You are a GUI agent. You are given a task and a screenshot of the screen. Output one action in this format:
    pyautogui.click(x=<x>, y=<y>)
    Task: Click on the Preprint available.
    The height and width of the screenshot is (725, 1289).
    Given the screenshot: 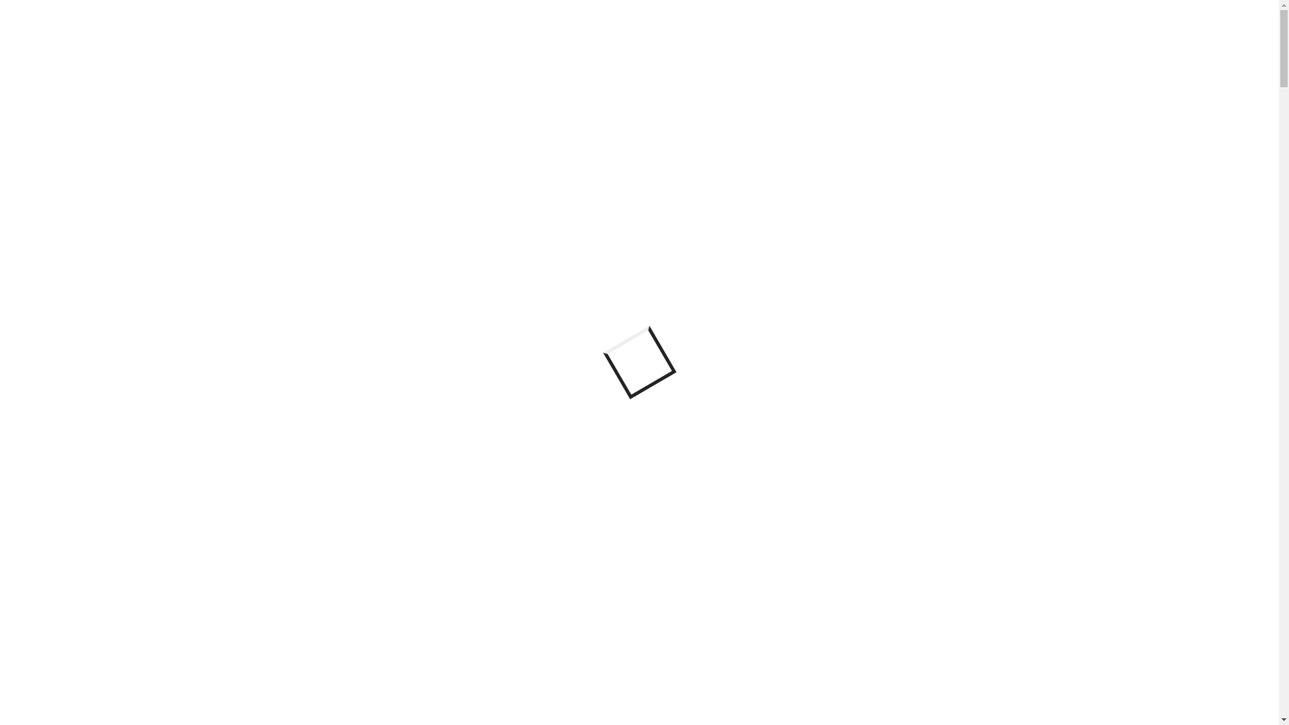 What is the action you would take?
    pyautogui.click(x=920, y=603)
    